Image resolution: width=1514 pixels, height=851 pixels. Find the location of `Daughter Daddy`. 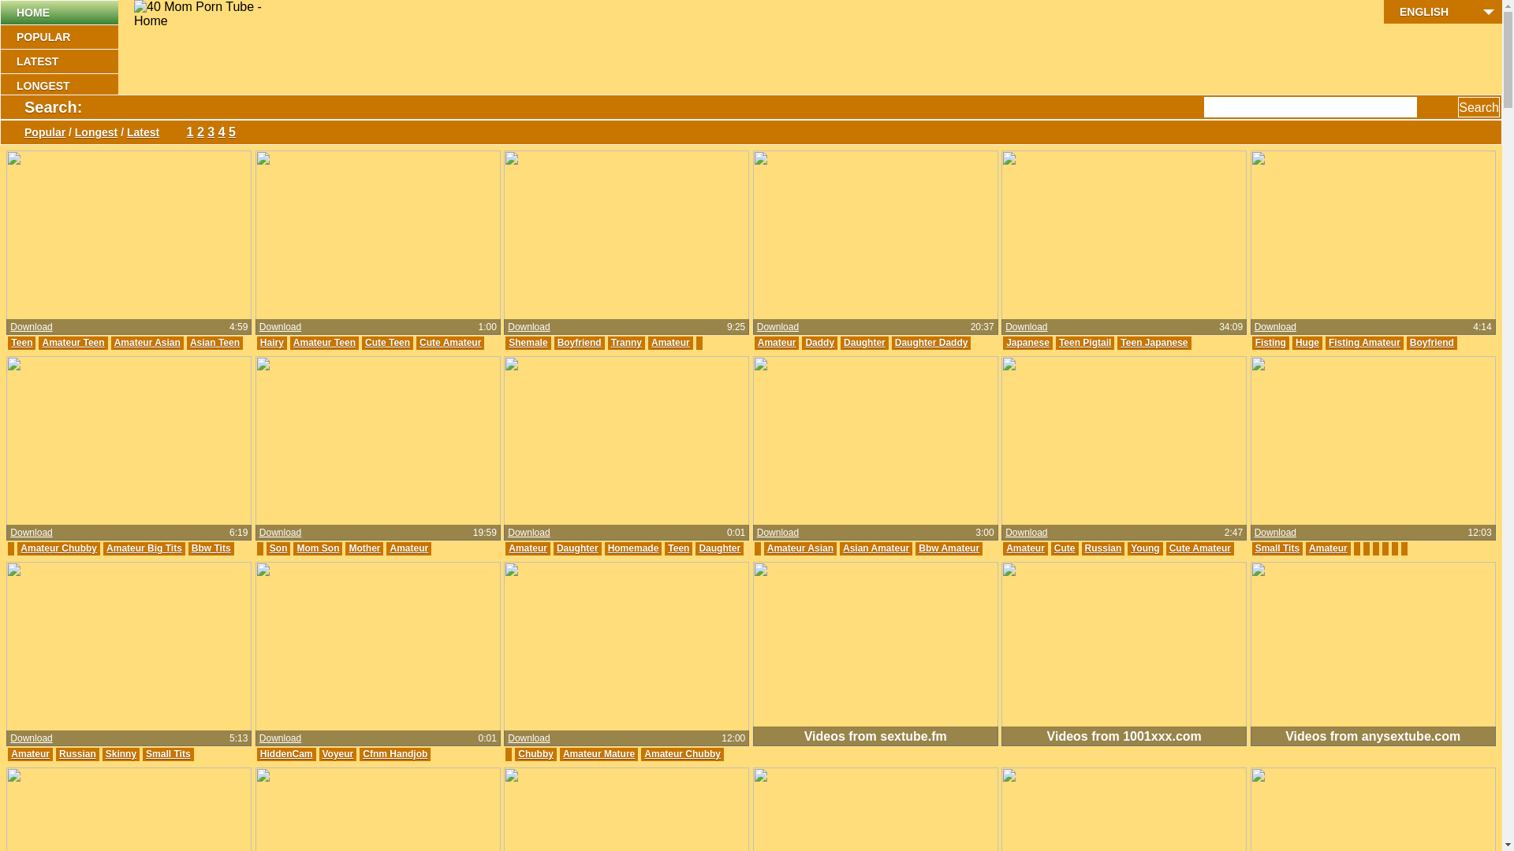

Daughter Daddy is located at coordinates (932, 344).